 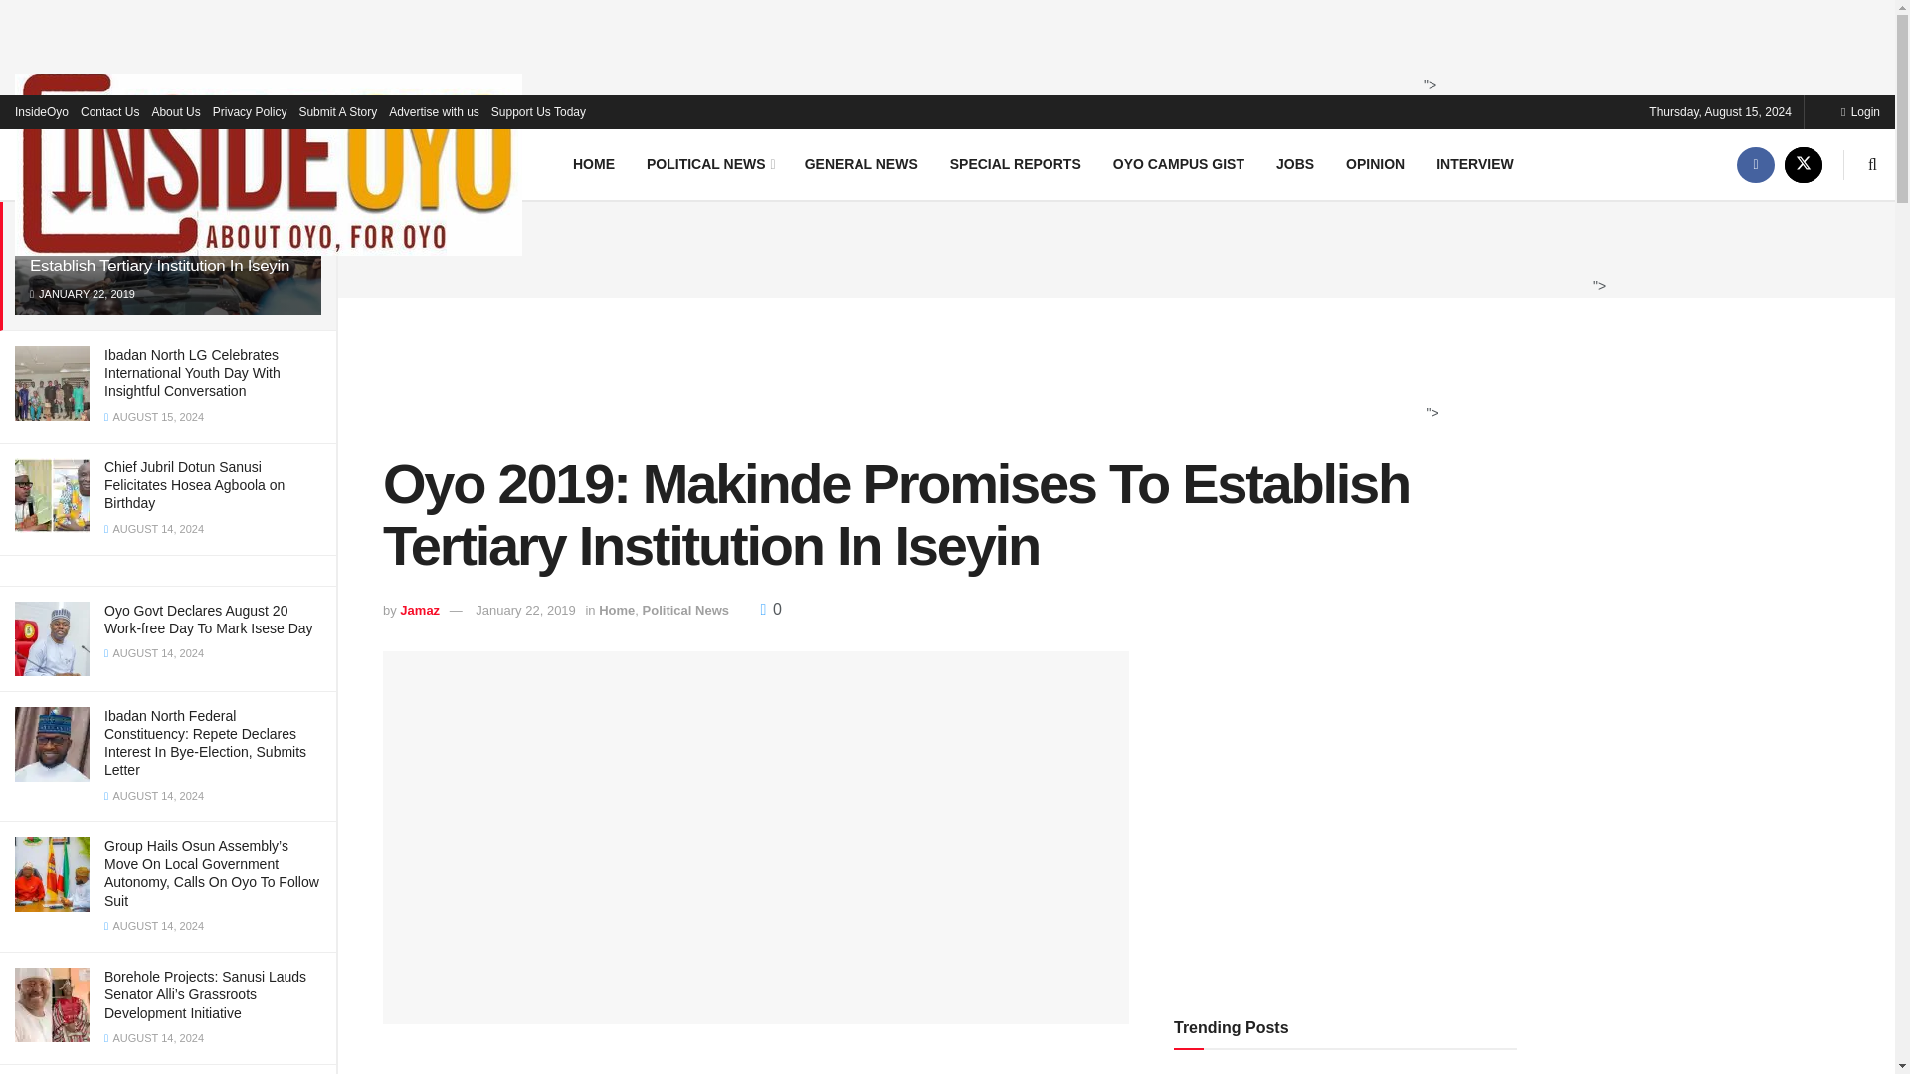 I want to click on Submit A Story, so click(x=336, y=111).